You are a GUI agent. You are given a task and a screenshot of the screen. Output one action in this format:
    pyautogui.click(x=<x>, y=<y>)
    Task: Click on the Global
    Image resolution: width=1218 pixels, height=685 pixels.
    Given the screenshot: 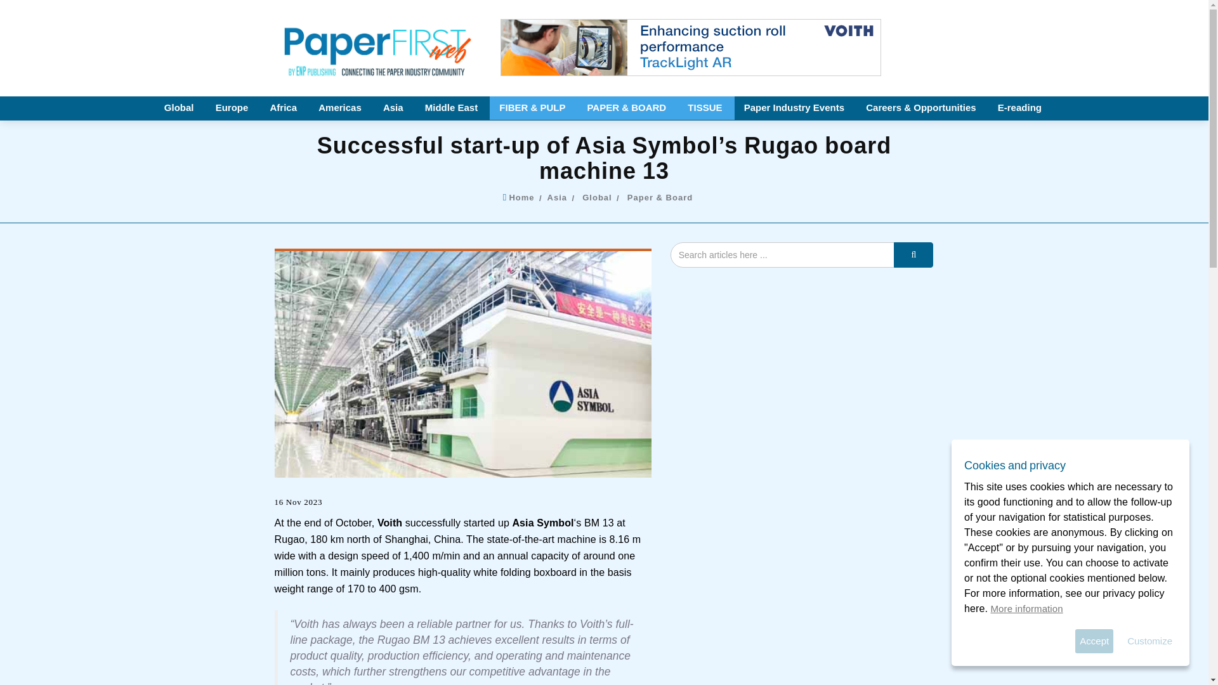 What is the action you would take?
    pyautogui.click(x=599, y=197)
    